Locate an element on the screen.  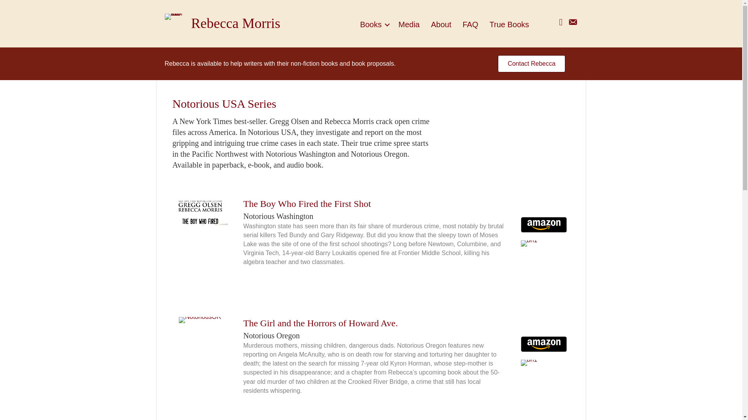
About is located at coordinates (441, 24).